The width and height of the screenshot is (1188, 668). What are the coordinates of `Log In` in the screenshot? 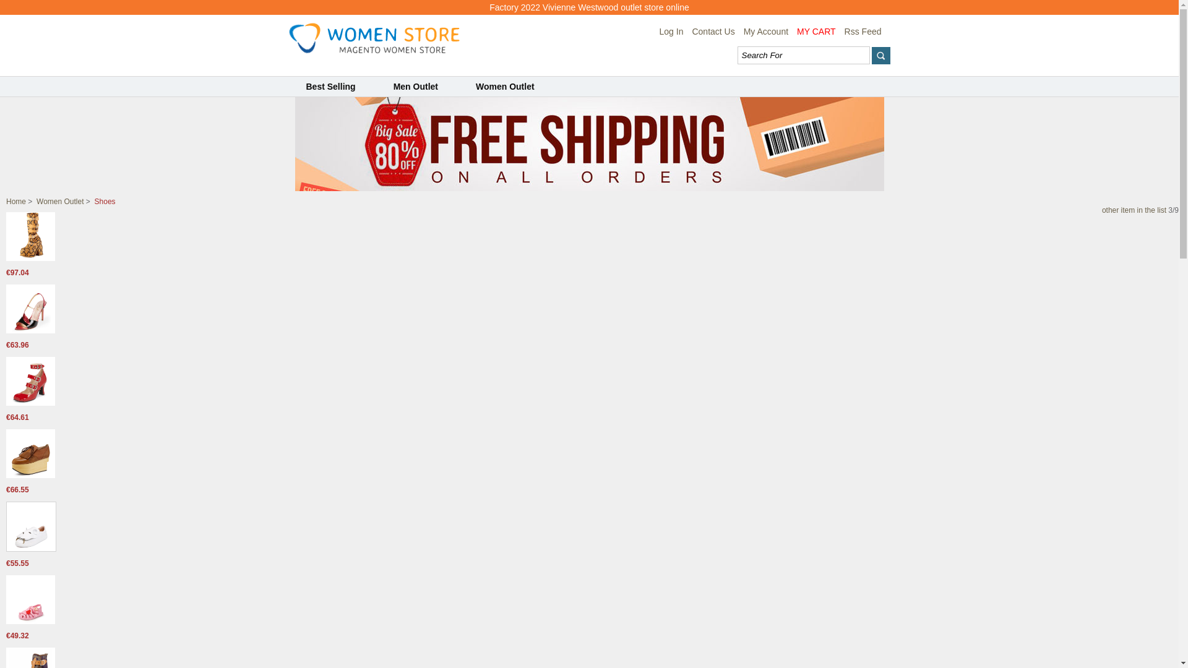 It's located at (672, 32).